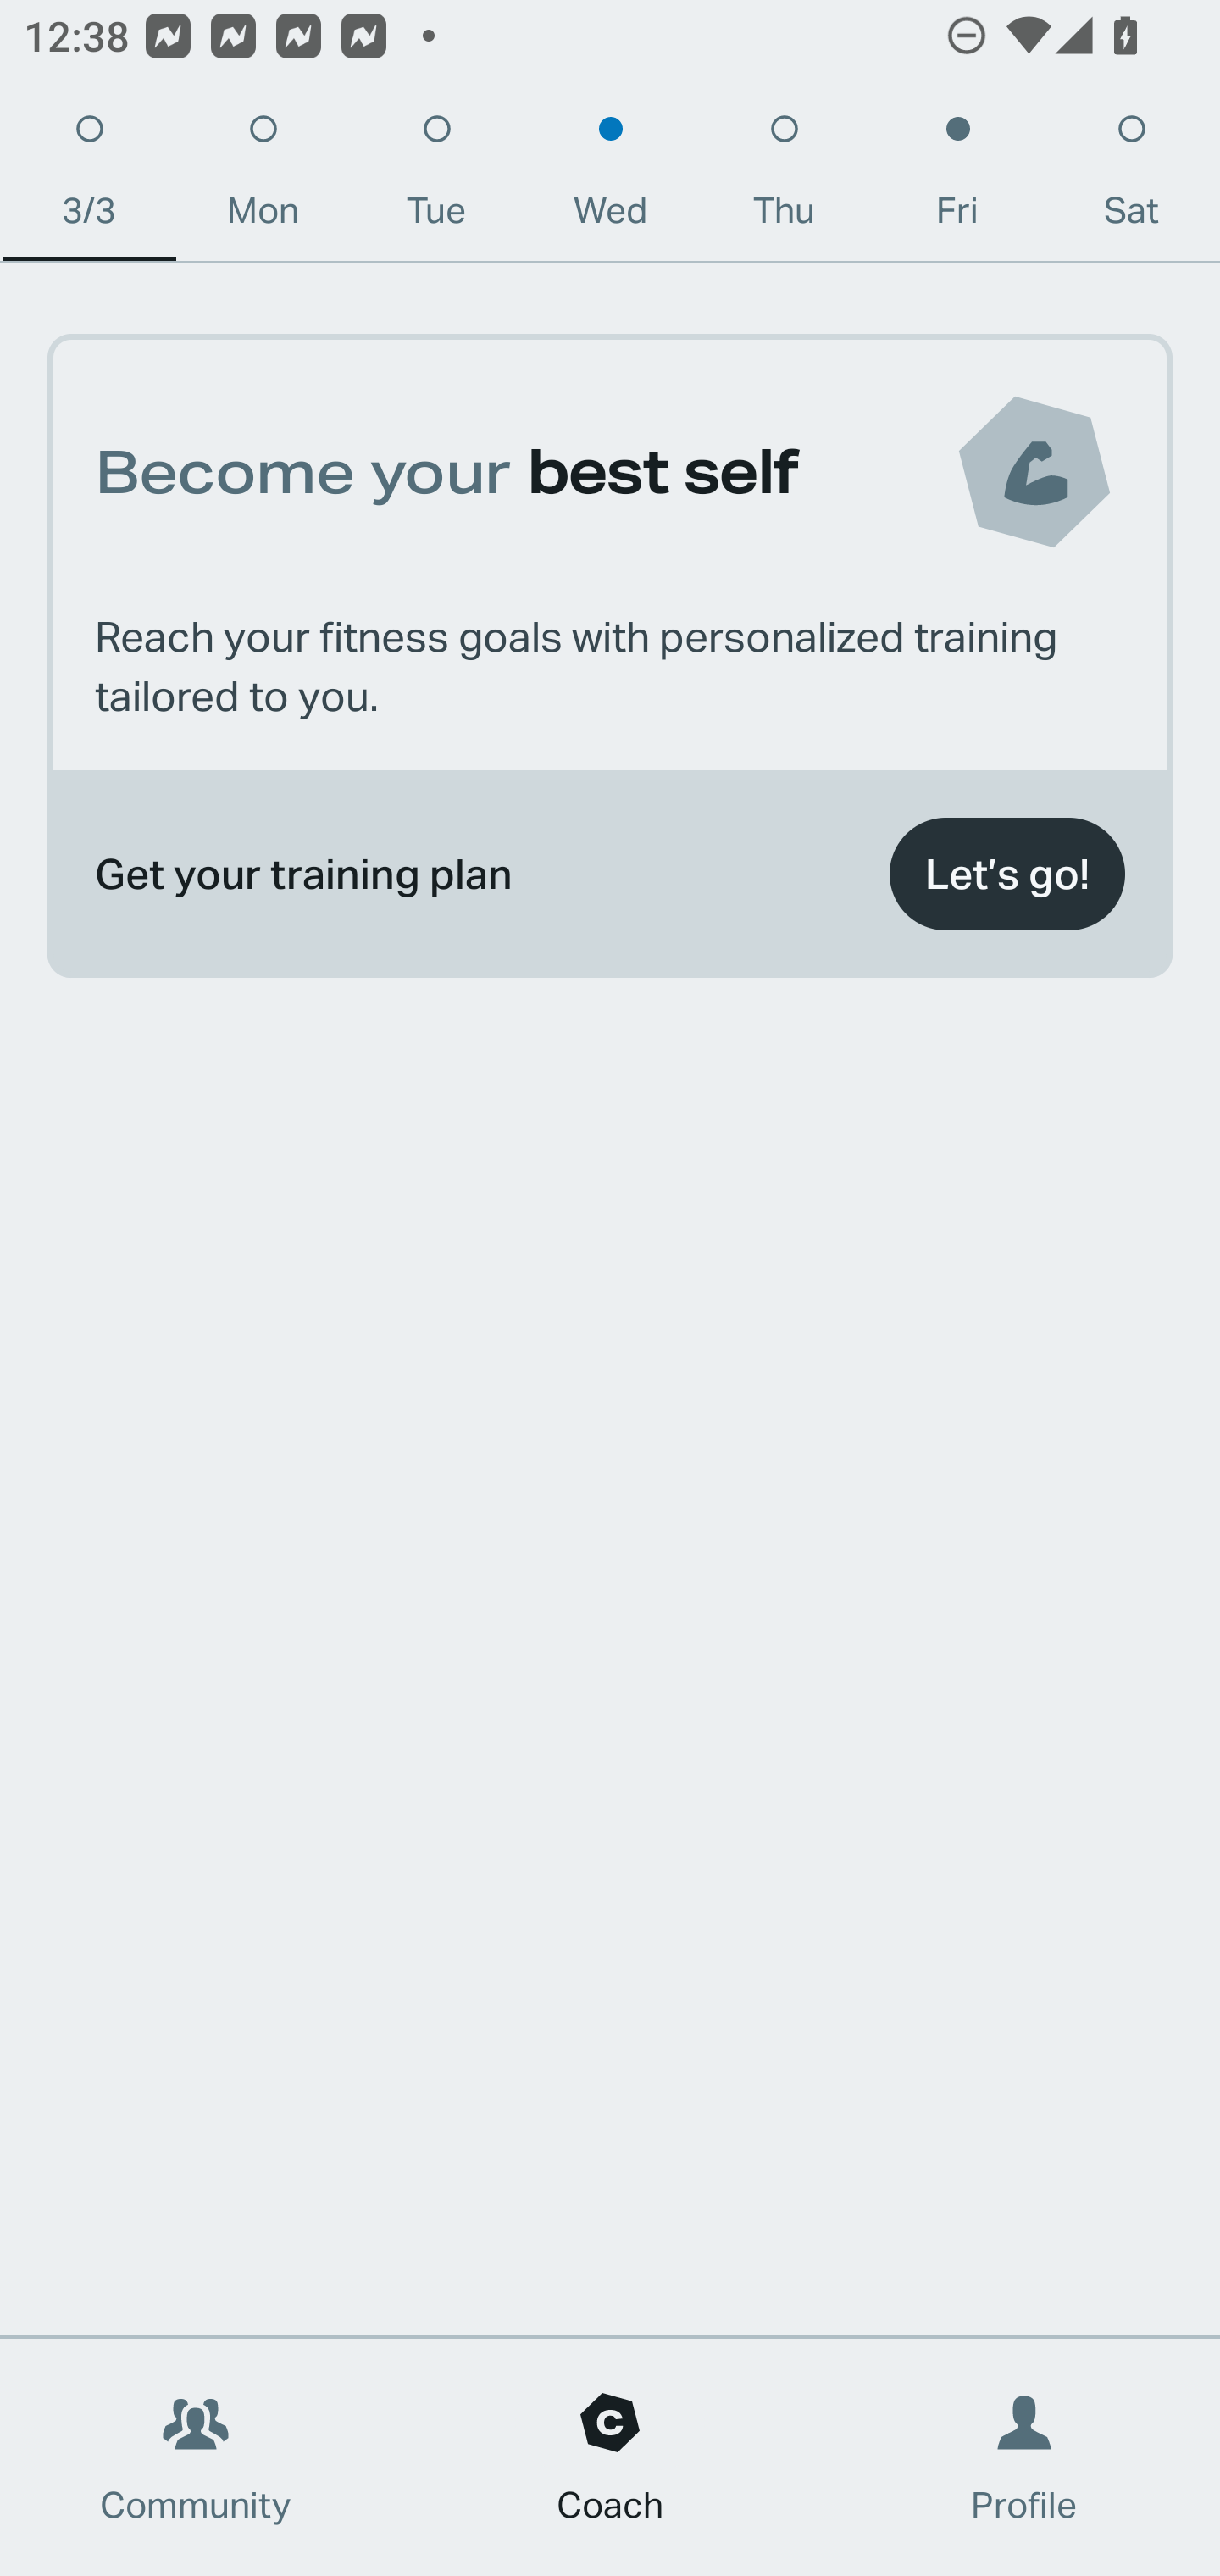  I want to click on Mon, so click(263, 178).